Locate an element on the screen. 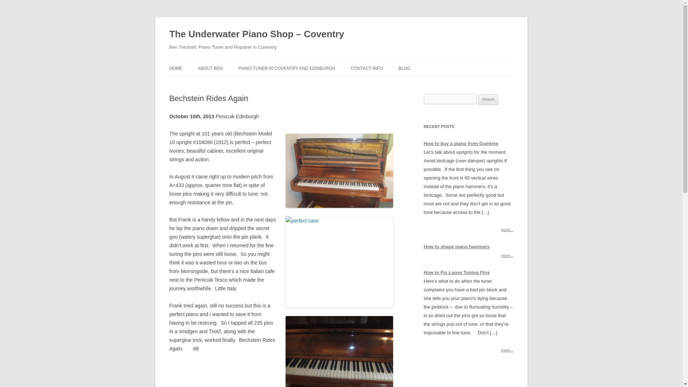 The height and width of the screenshot is (387, 688). BLOG is located at coordinates (404, 68).